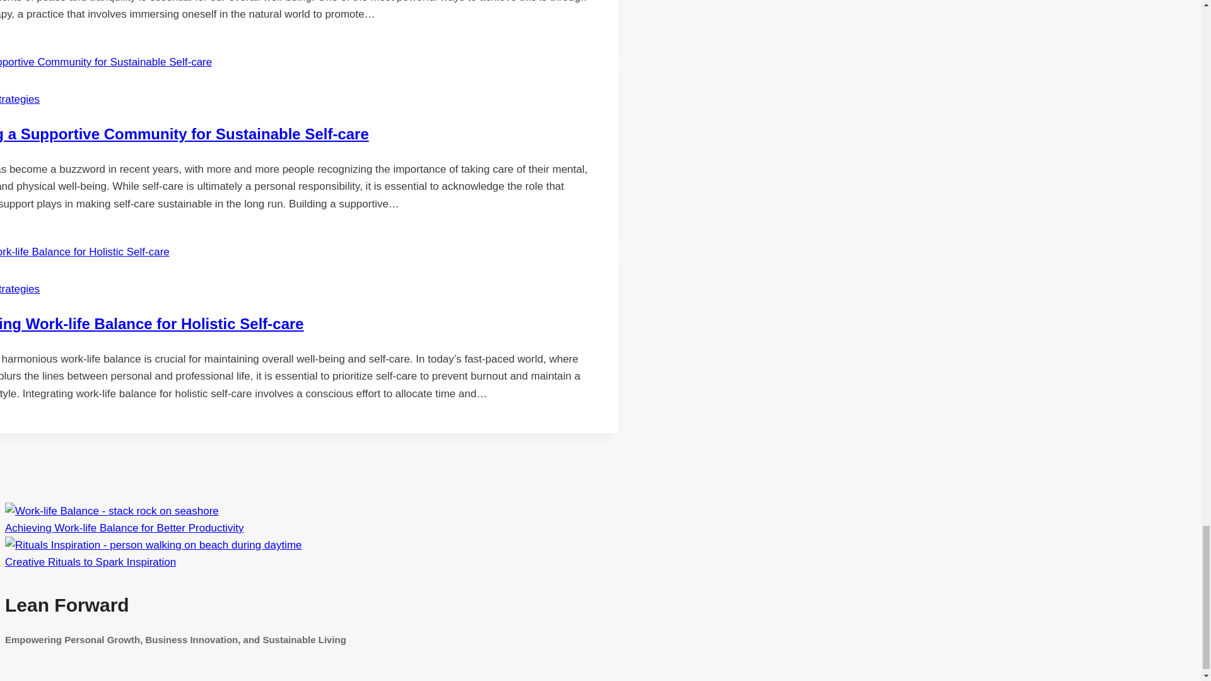  What do you see at coordinates (184, 134) in the screenshot?
I see `Building a Supportive Community for Sustainable Self-care` at bounding box center [184, 134].